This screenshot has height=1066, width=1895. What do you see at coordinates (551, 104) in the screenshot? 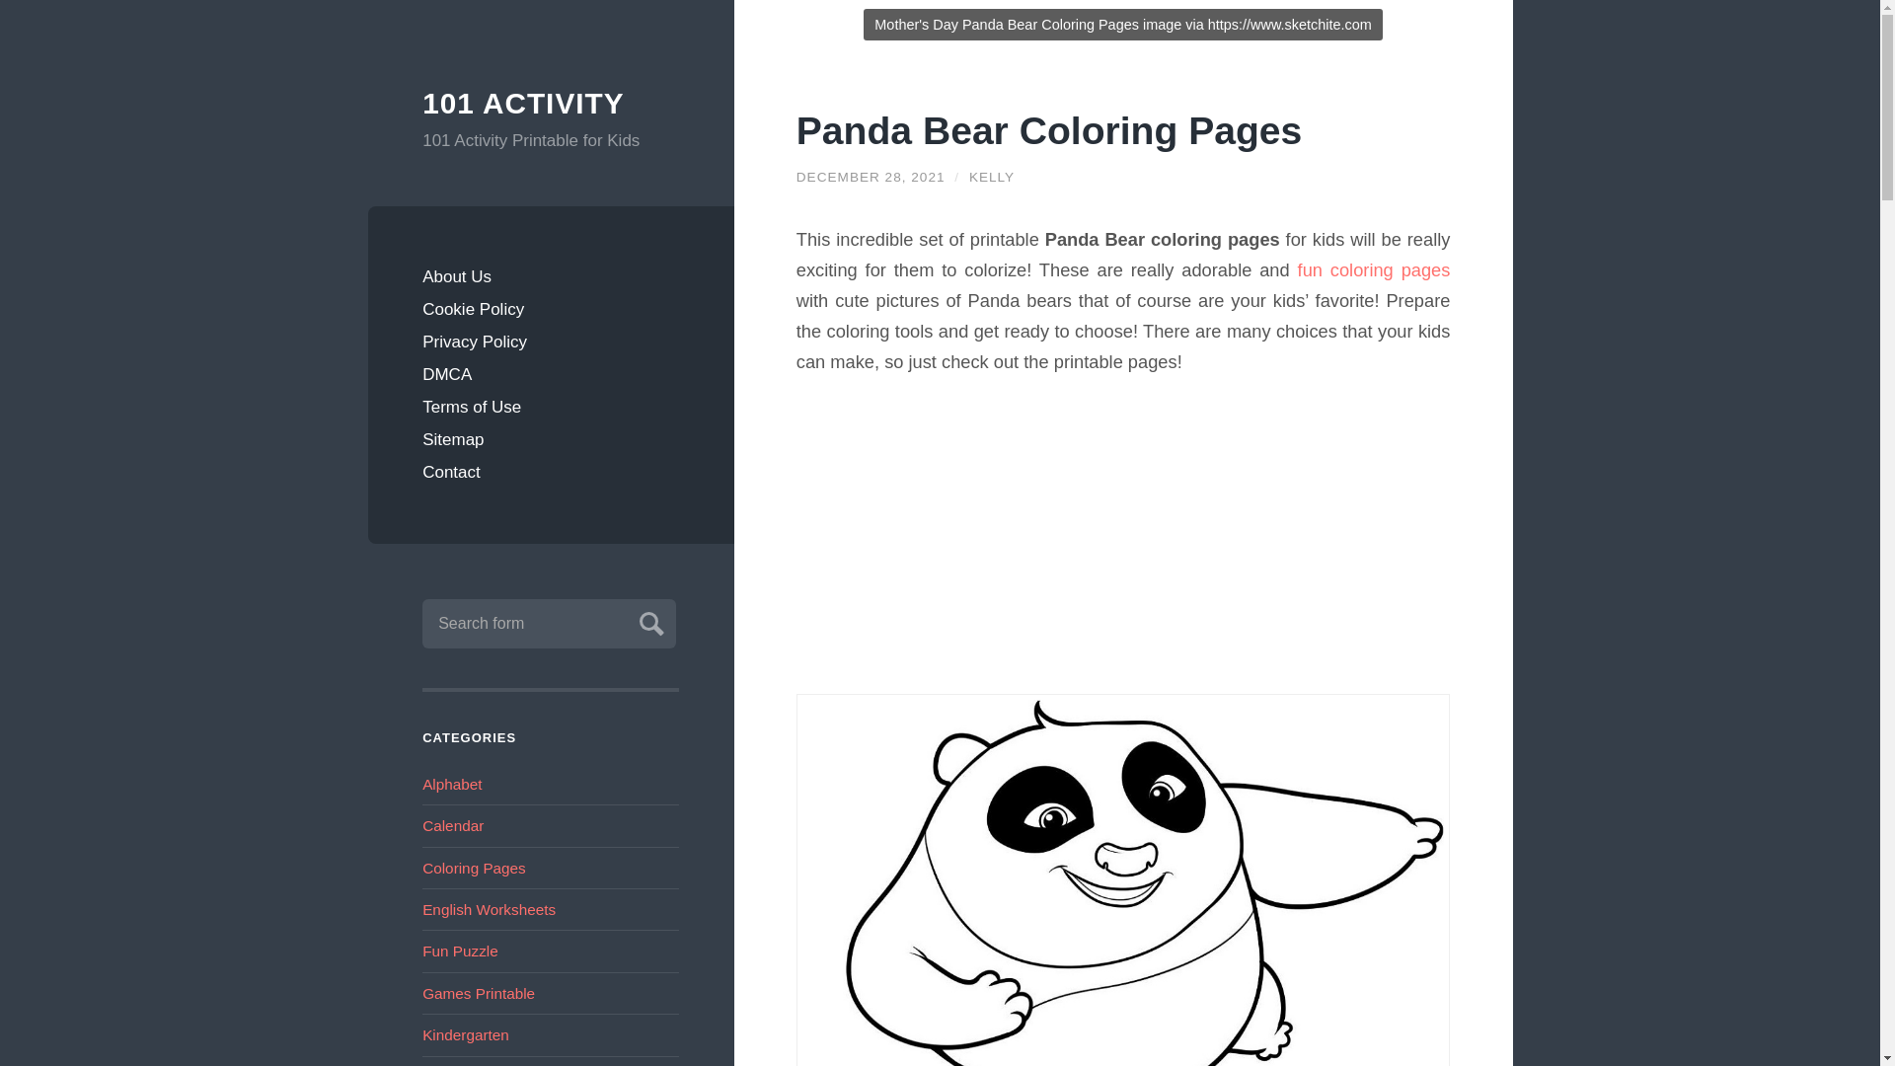
I see `101 ACTIVITY` at bounding box center [551, 104].